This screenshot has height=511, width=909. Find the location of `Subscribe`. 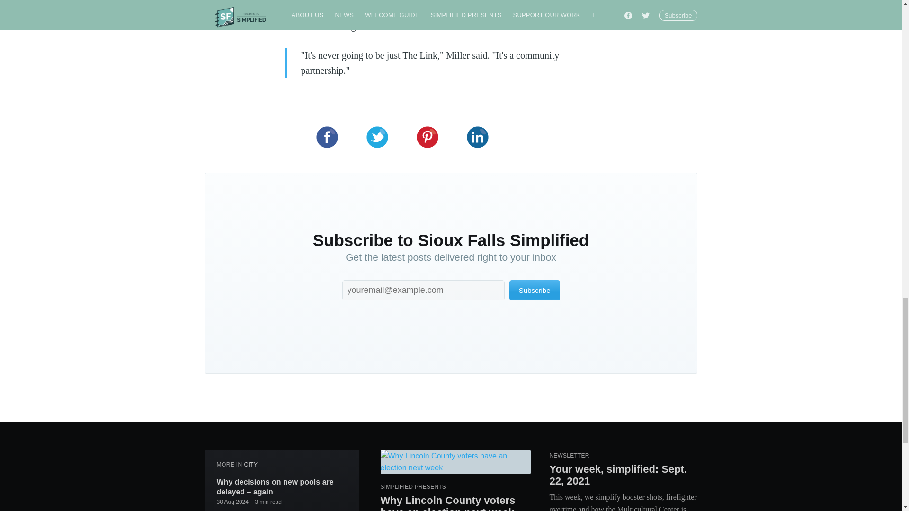

Subscribe is located at coordinates (534, 290).